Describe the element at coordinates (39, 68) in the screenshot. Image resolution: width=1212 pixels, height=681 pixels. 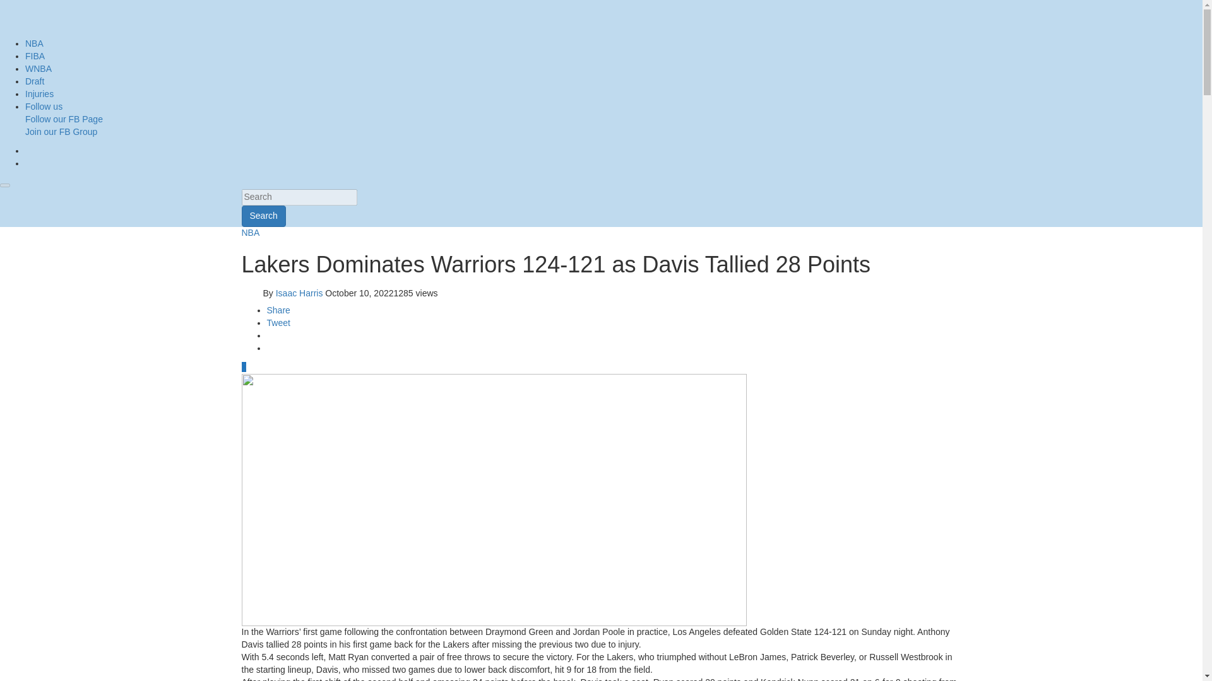
I see `WNBA` at that location.